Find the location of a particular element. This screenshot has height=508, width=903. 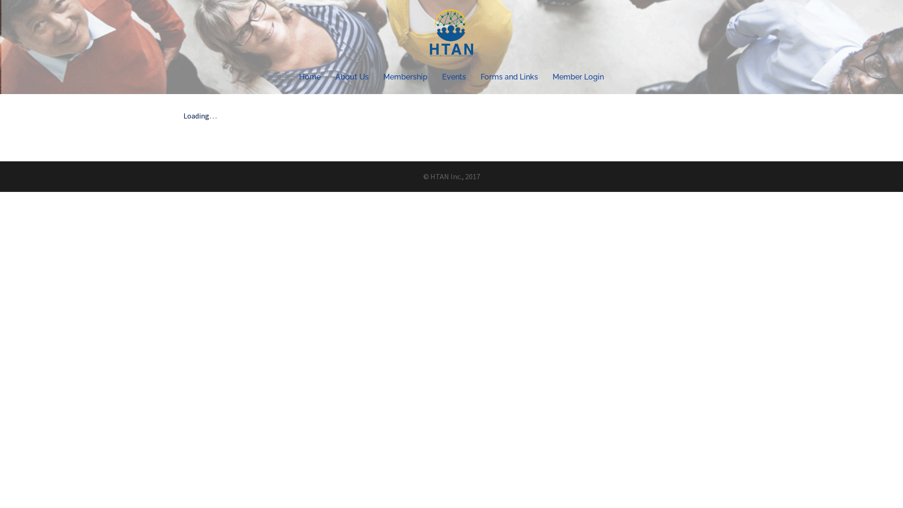

Member Login is located at coordinates (578, 77).